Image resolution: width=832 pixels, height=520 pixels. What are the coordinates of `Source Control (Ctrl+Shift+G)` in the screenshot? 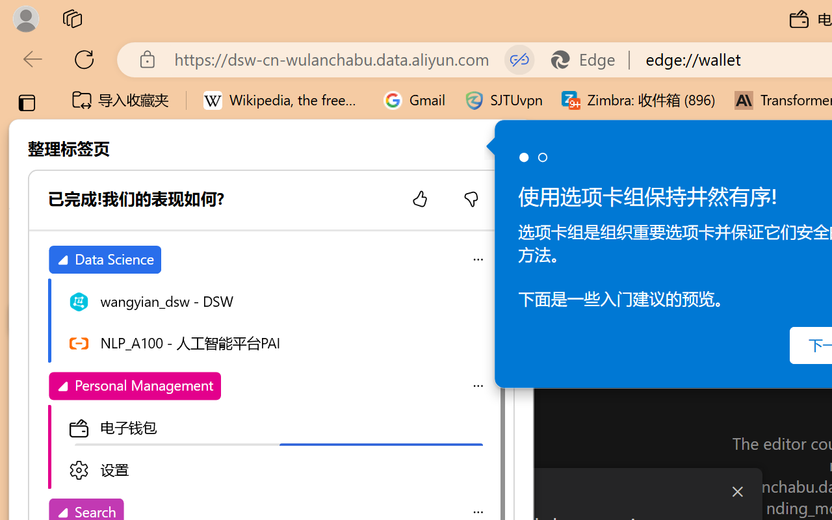 It's located at (88, 393).